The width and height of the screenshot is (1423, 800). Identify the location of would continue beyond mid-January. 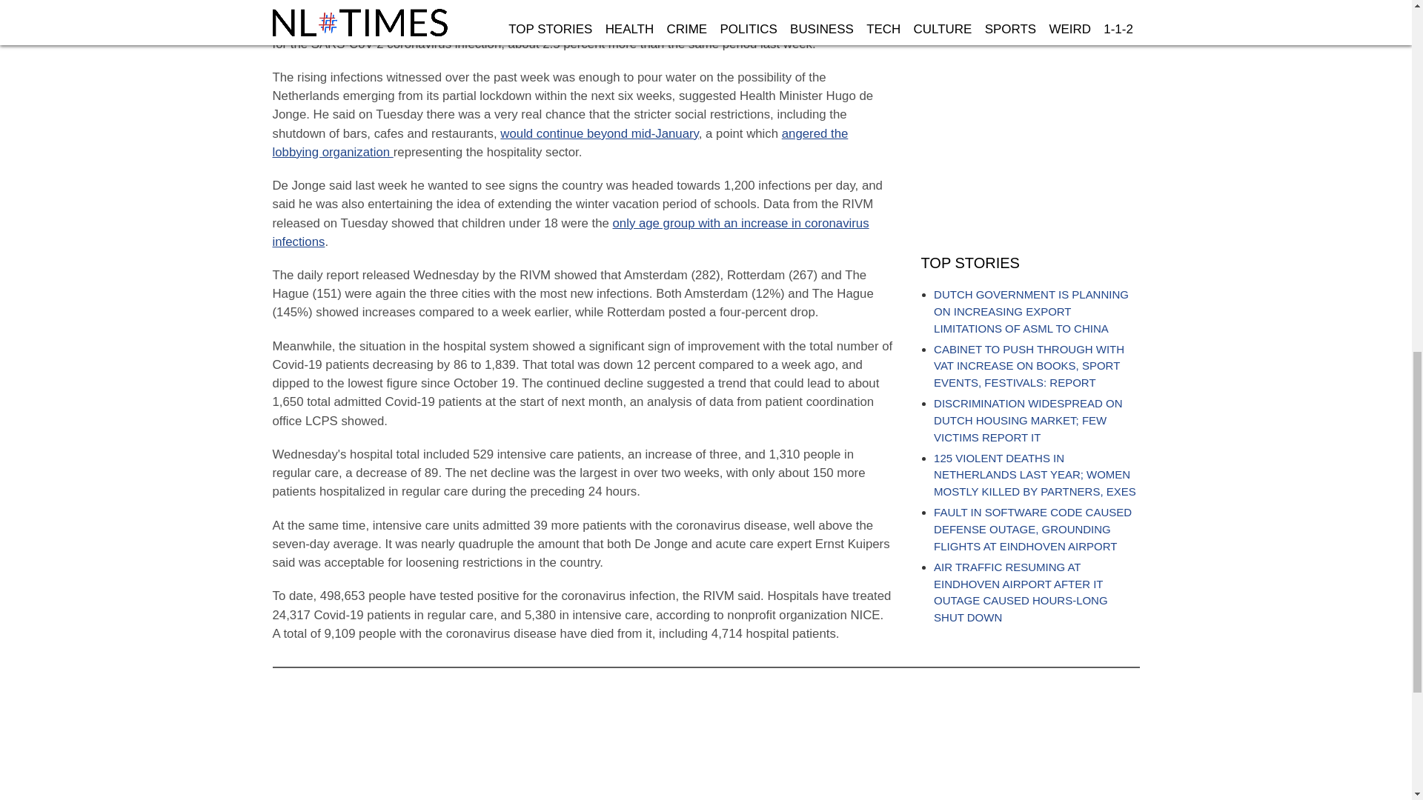
(599, 133).